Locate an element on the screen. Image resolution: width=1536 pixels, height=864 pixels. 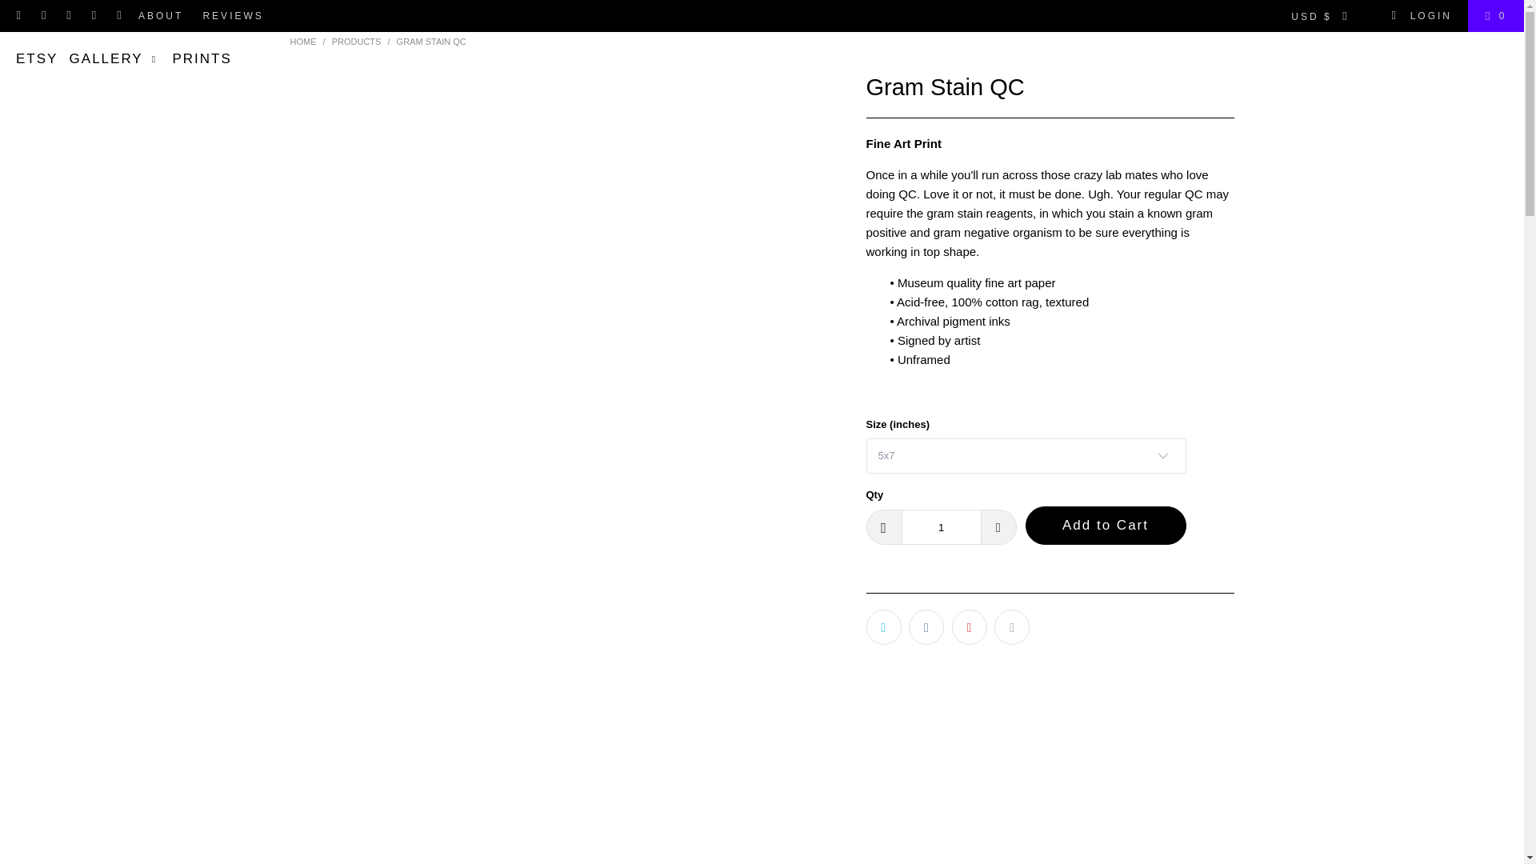
Email Sandra Black is located at coordinates (118, 16).